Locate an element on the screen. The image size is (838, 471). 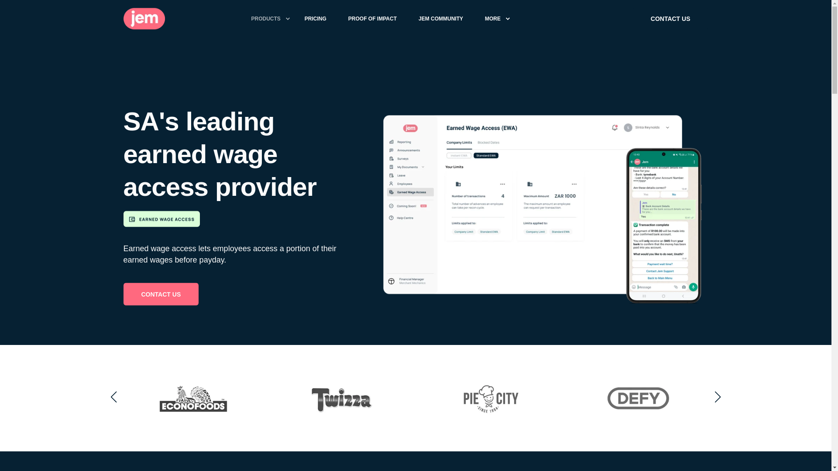
PROOF OF IMPACT is located at coordinates (372, 18).